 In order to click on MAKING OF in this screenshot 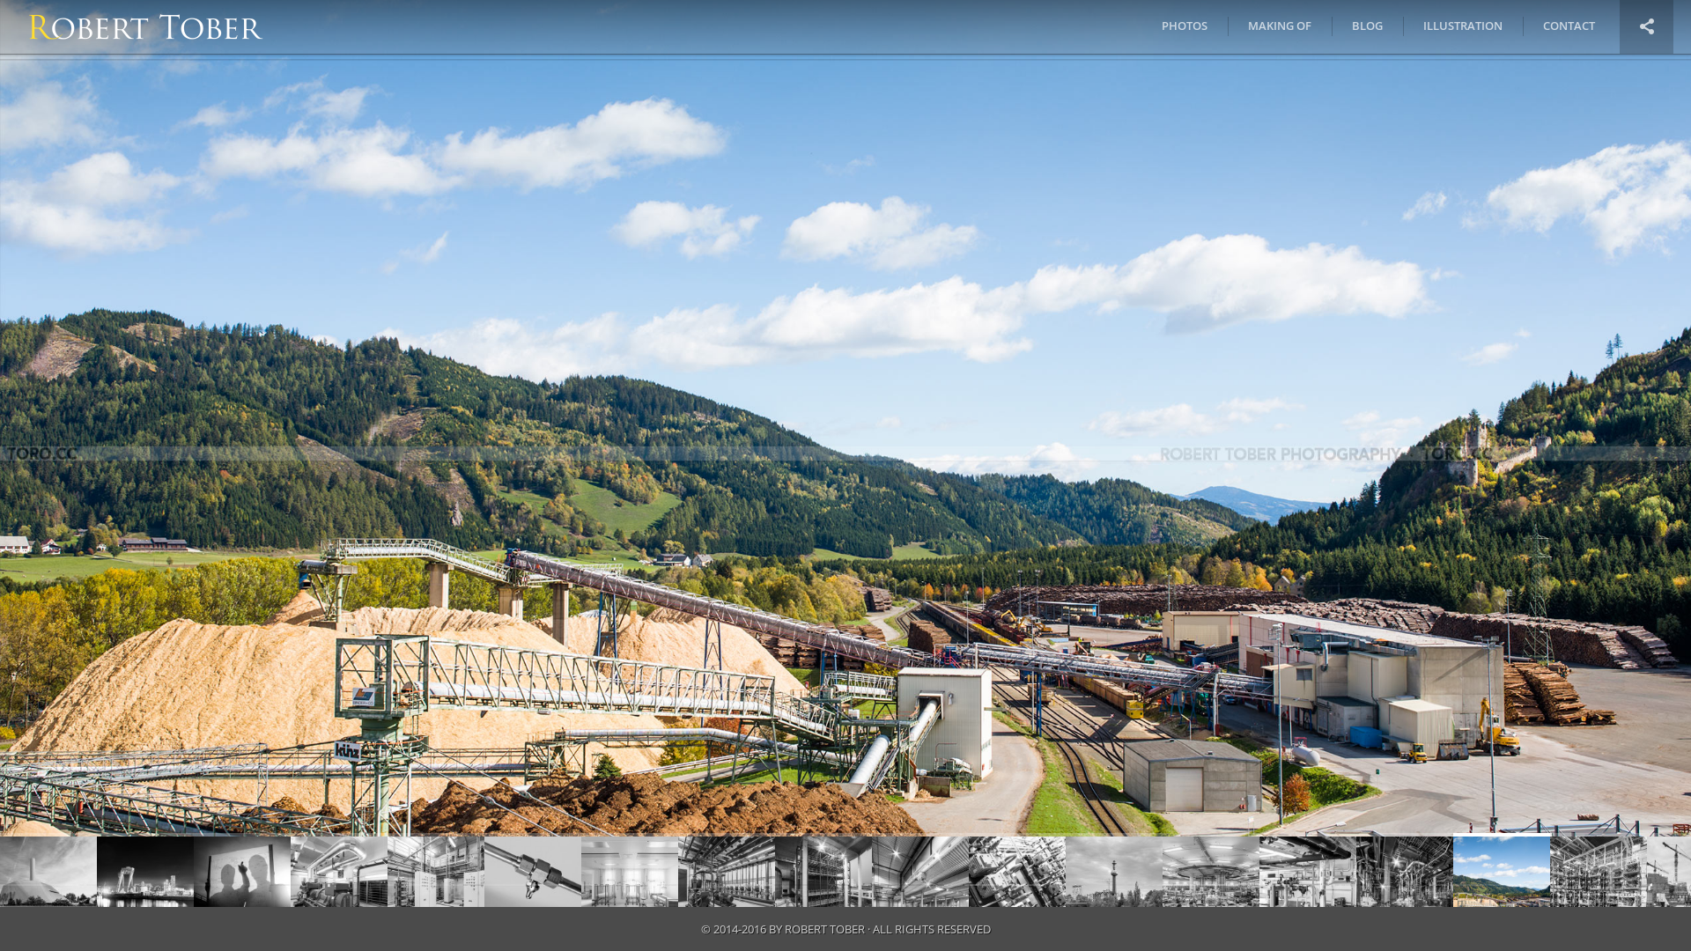, I will do `click(1280, 26)`.